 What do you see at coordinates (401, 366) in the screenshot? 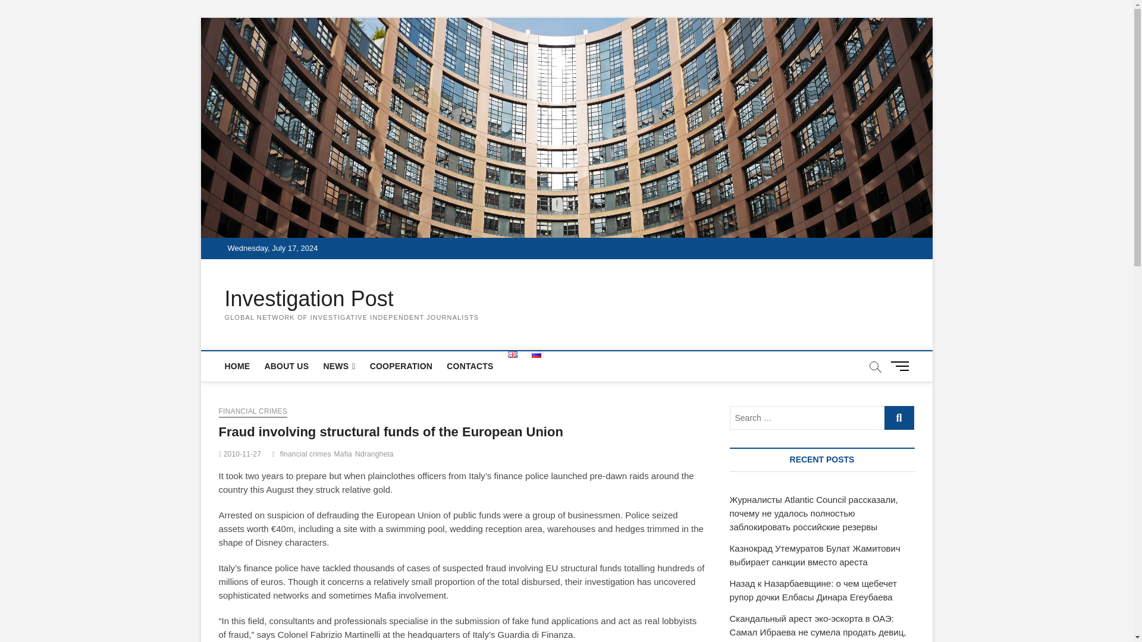
I see `COOPERATION` at bounding box center [401, 366].